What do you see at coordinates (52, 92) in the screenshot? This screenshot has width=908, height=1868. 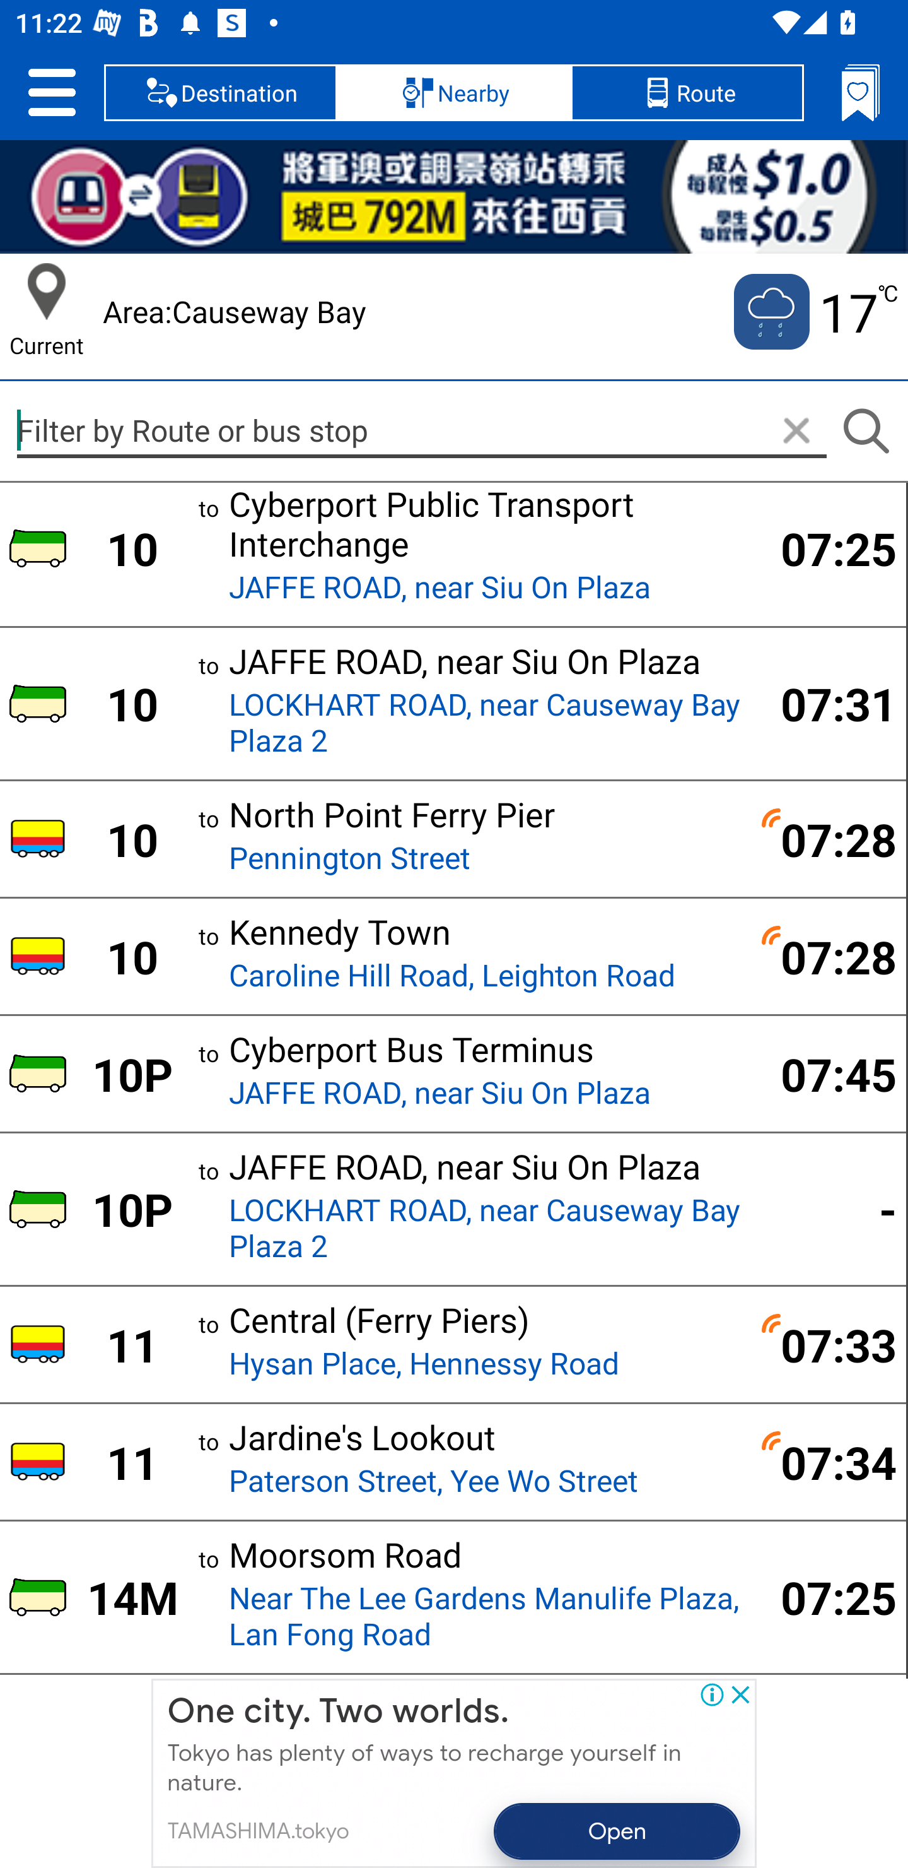 I see `Setting` at bounding box center [52, 92].